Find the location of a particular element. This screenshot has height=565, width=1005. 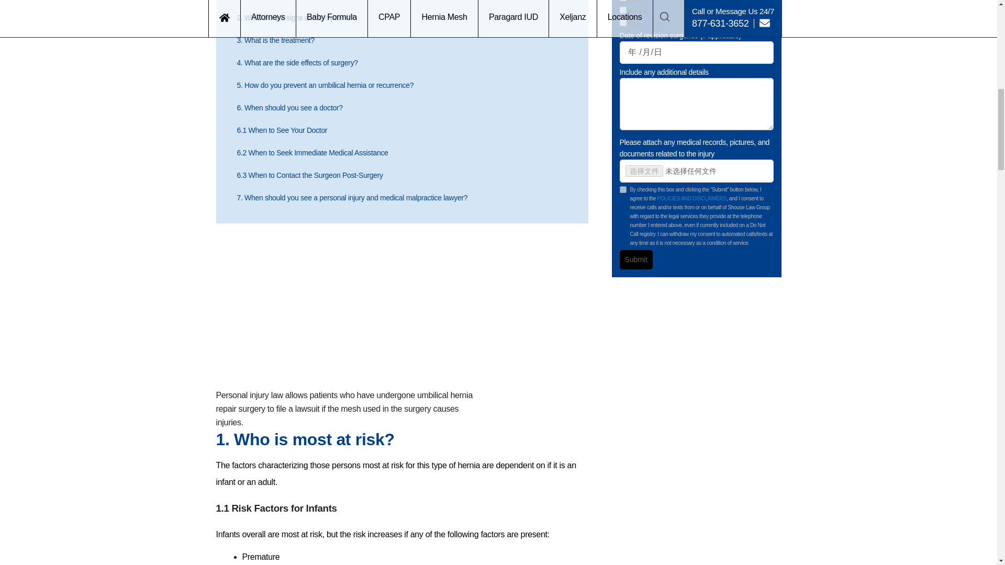

Blockage is located at coordinates (623, 9).